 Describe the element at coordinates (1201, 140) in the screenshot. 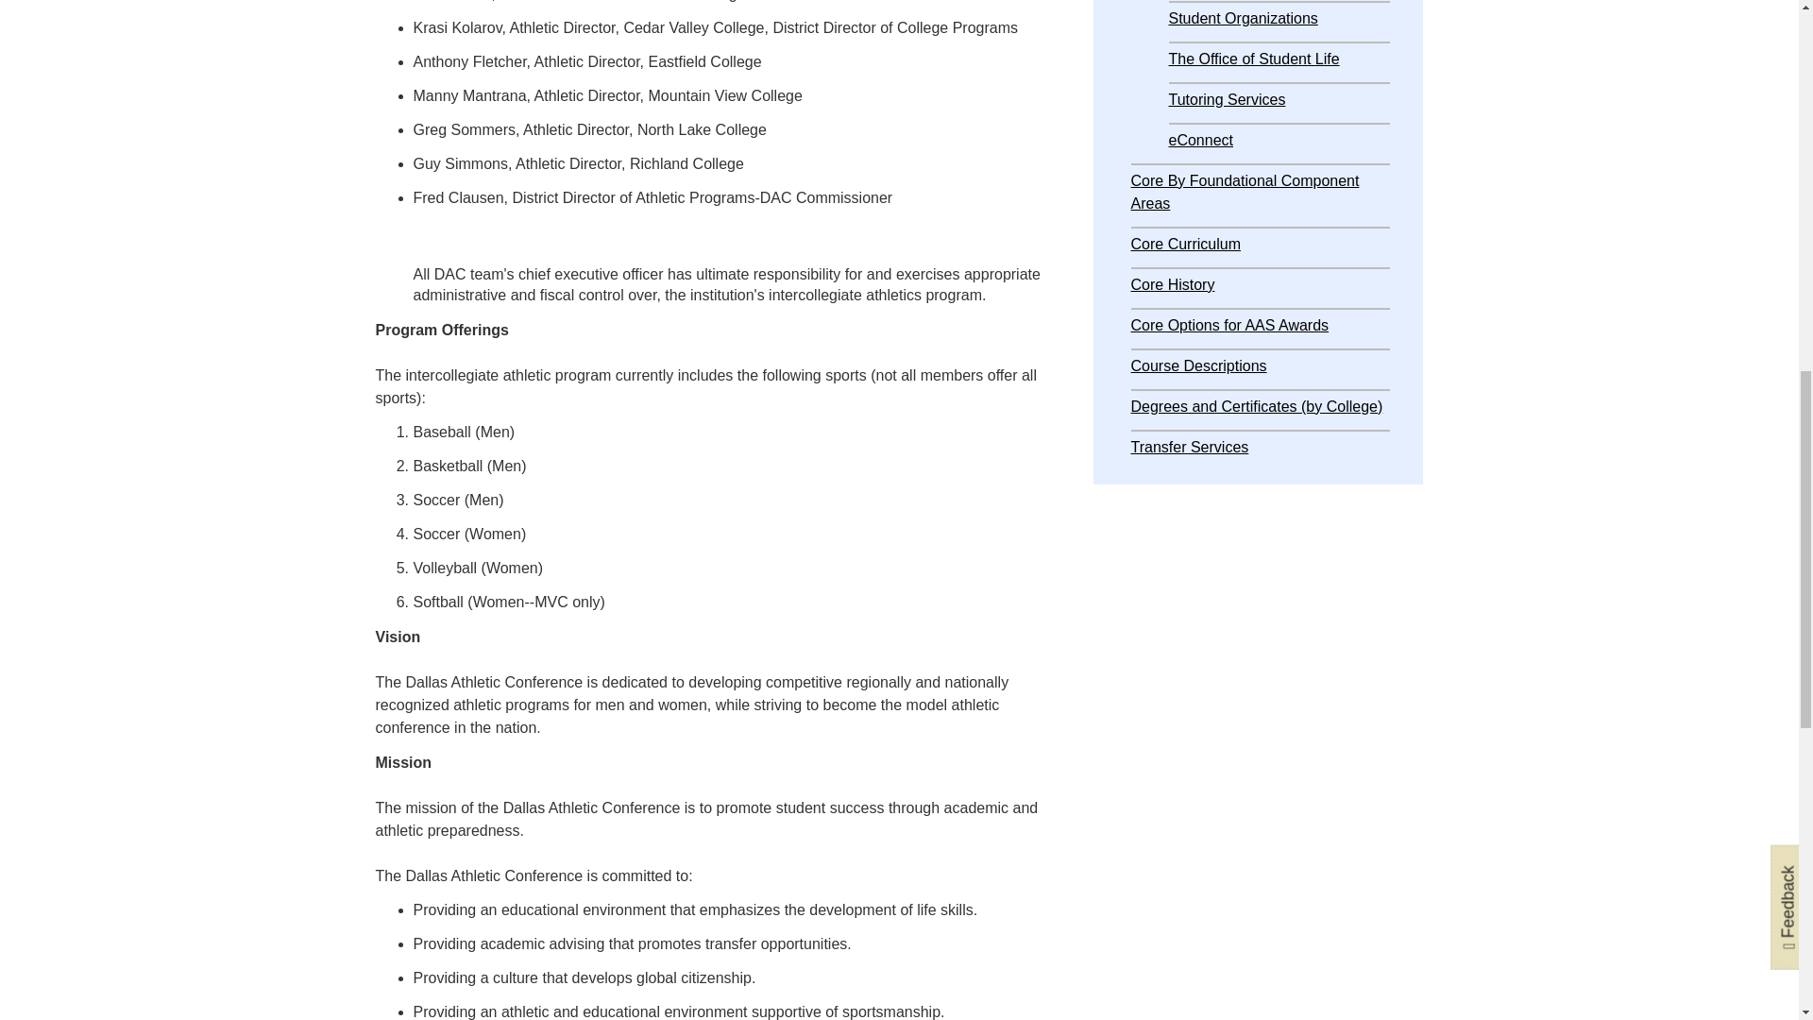

I see `eConnect` at that location.